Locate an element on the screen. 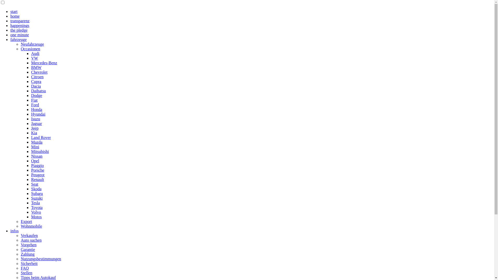  Export is located at coordinates (26, 221).